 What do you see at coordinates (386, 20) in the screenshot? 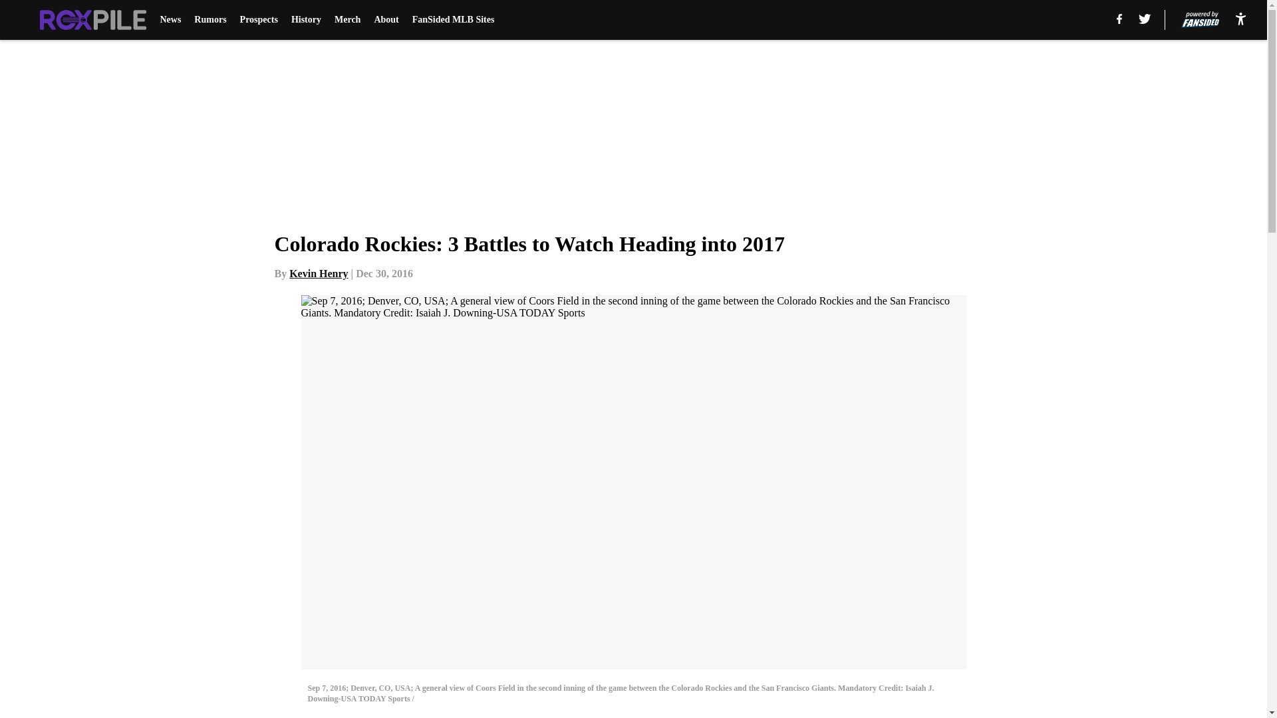
I see `About` at bounding box center [386, 20].